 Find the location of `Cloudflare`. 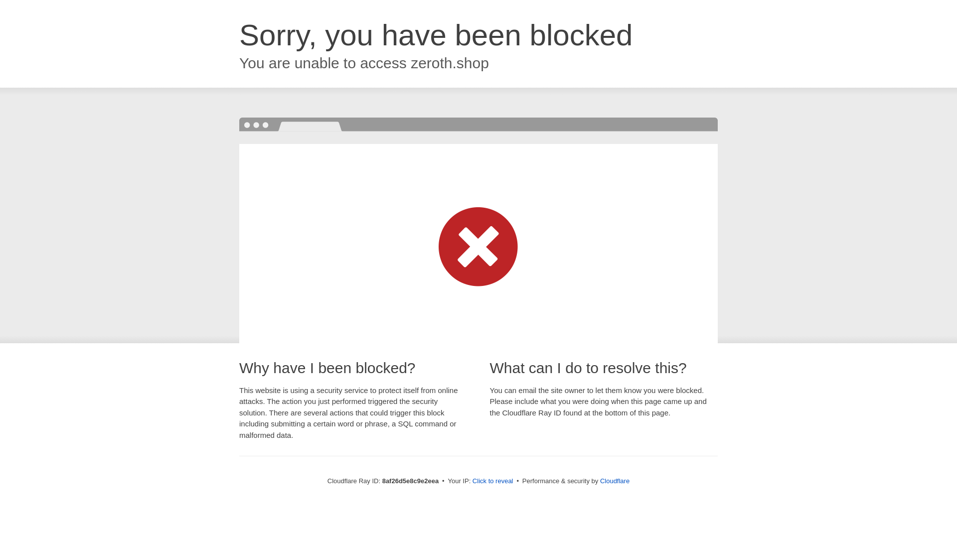

Cloudflare is located at coordinates (615, 481).